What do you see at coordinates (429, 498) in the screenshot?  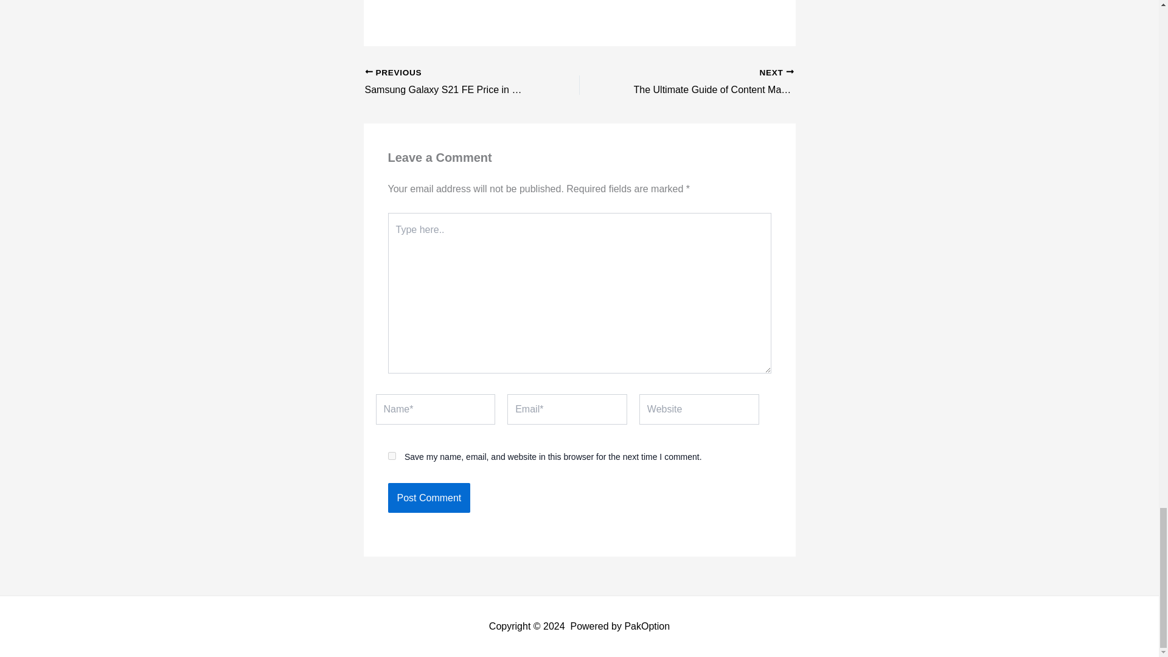 I see `Post Comment` at bounding box center [429, 498].